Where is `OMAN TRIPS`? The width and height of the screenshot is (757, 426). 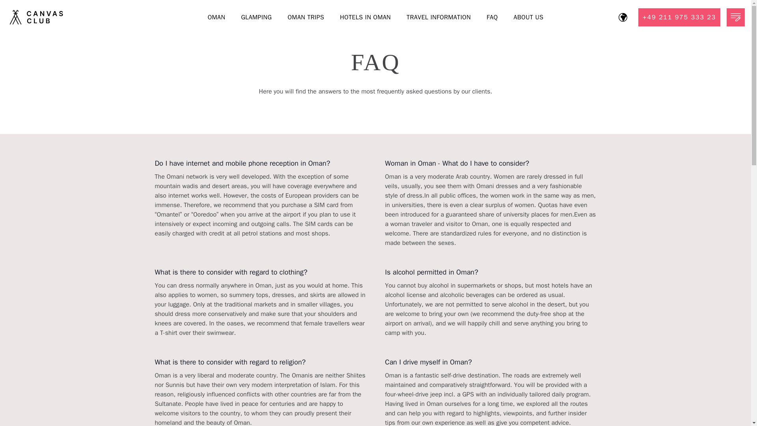 OMAN TRIPS is located at coordinates (305, 17).